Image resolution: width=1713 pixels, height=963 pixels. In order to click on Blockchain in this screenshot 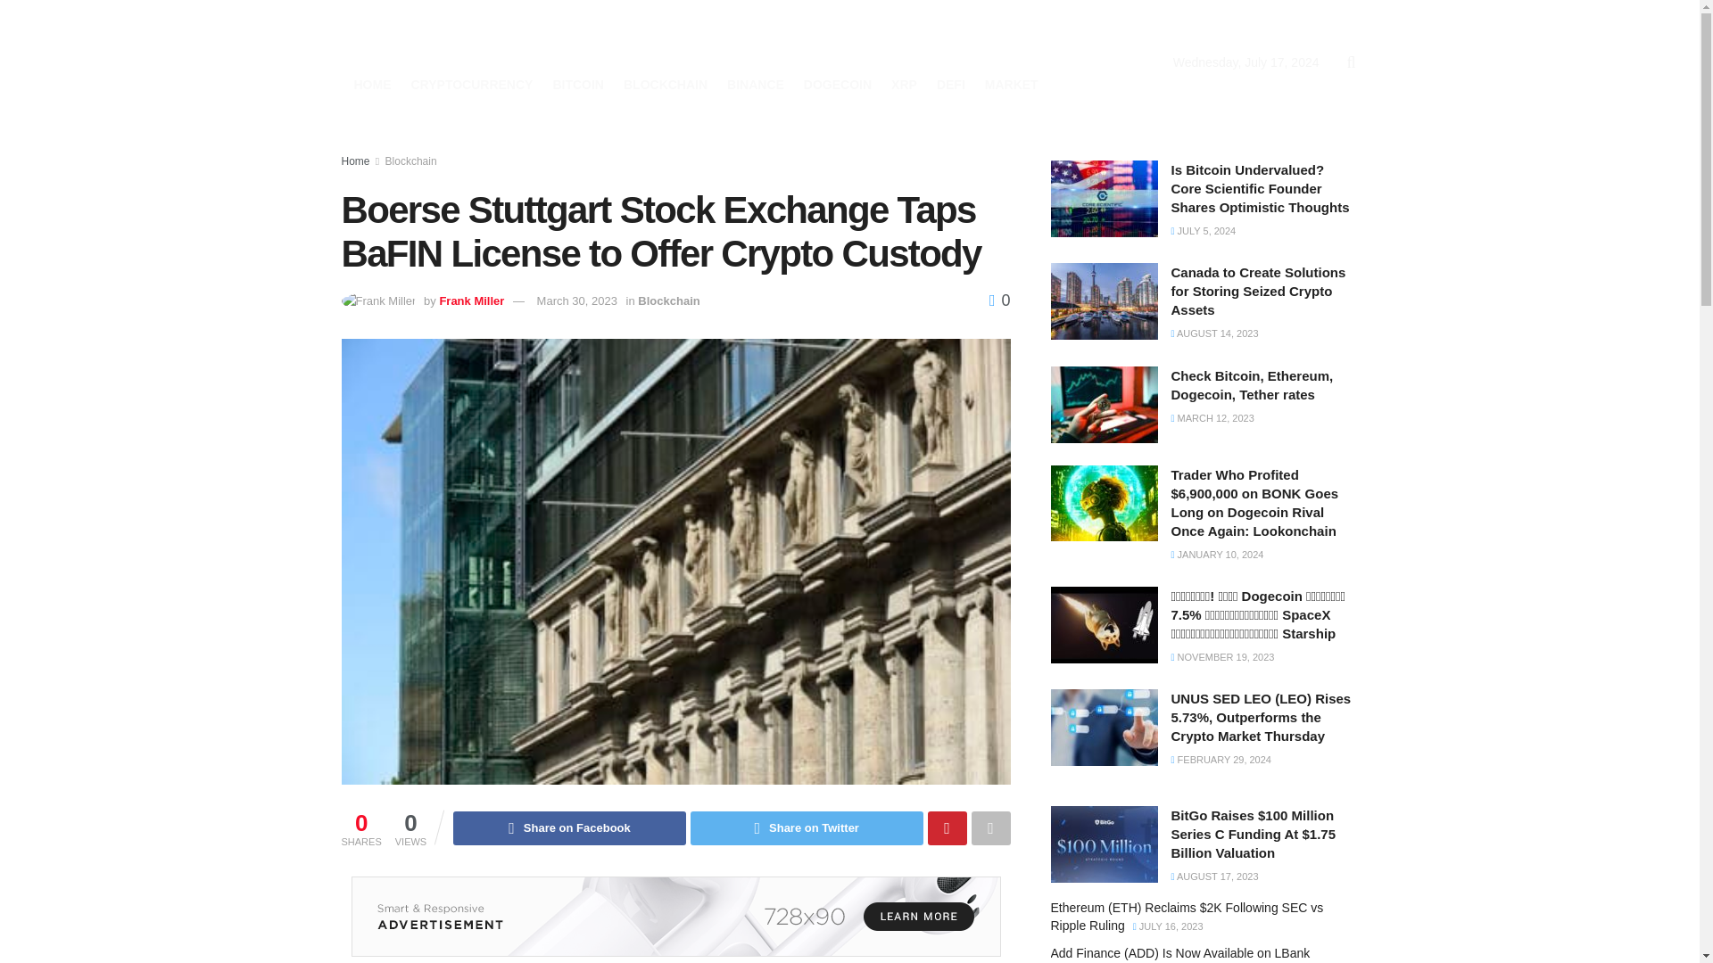, I will do `click(667, 300)`.